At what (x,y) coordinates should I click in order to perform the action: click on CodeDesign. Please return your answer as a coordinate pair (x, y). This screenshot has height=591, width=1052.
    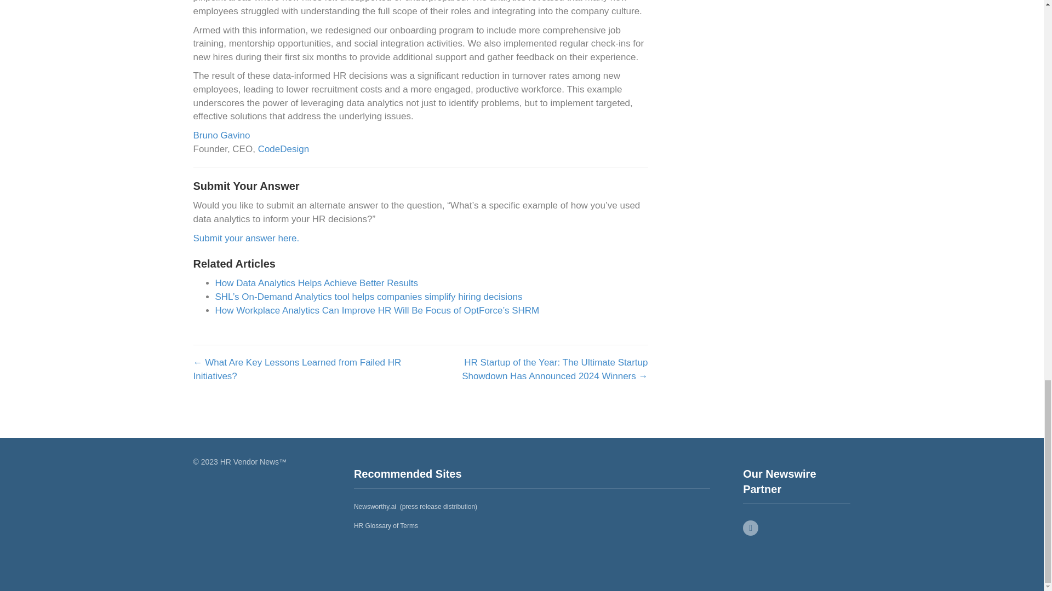
    Looking at the image, I should click on (283, 149).